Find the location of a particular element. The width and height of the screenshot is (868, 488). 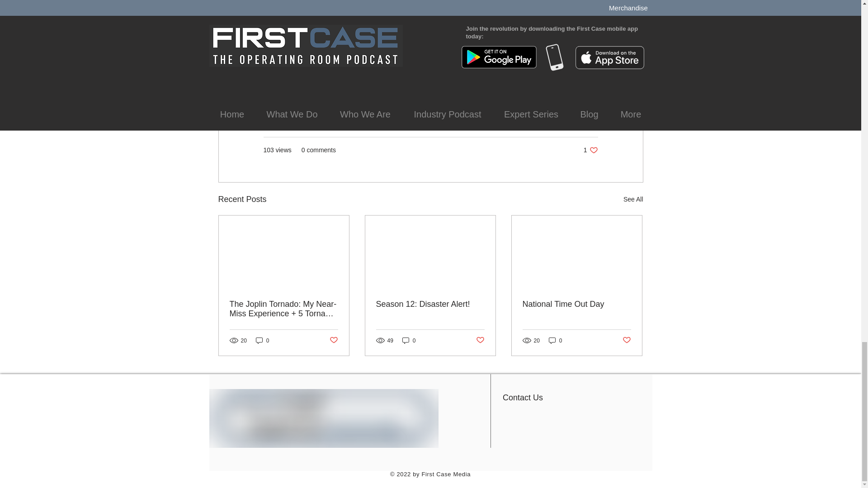

See All is located at coordinates (633, 199).